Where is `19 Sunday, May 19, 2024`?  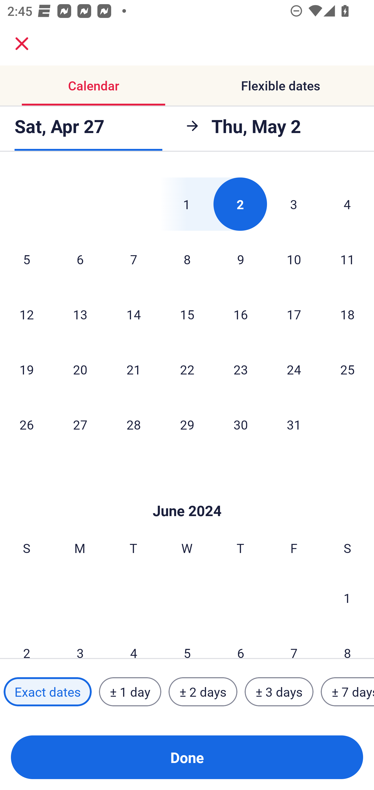 19 Sunday, May 19, 2024 is located at coordinates (26, 369).